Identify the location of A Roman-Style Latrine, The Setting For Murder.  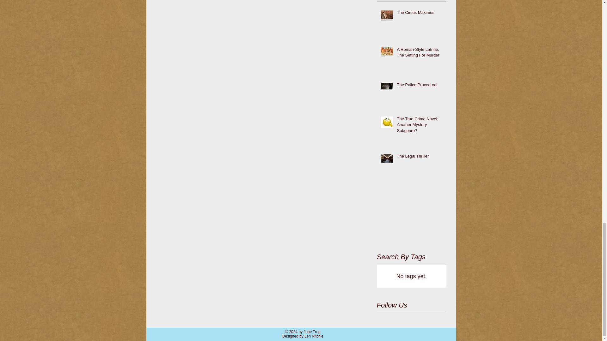
(420, 54).